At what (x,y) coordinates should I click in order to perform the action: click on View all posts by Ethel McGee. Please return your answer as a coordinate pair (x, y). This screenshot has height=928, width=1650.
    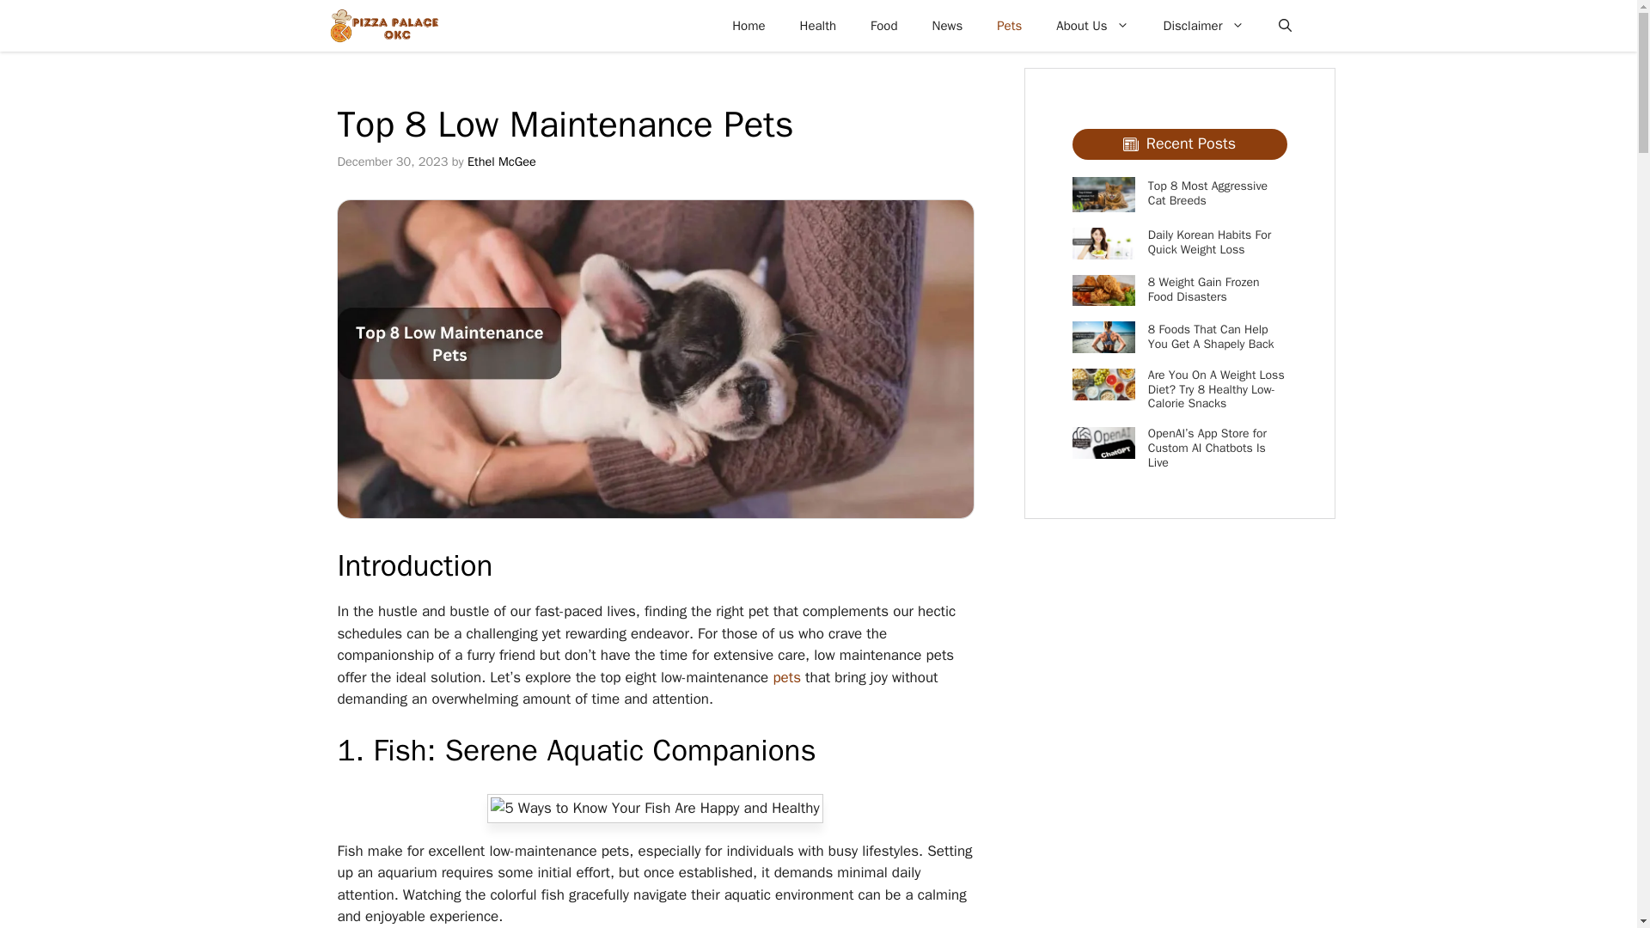
    Looking at the image, I should click on (502, 162).